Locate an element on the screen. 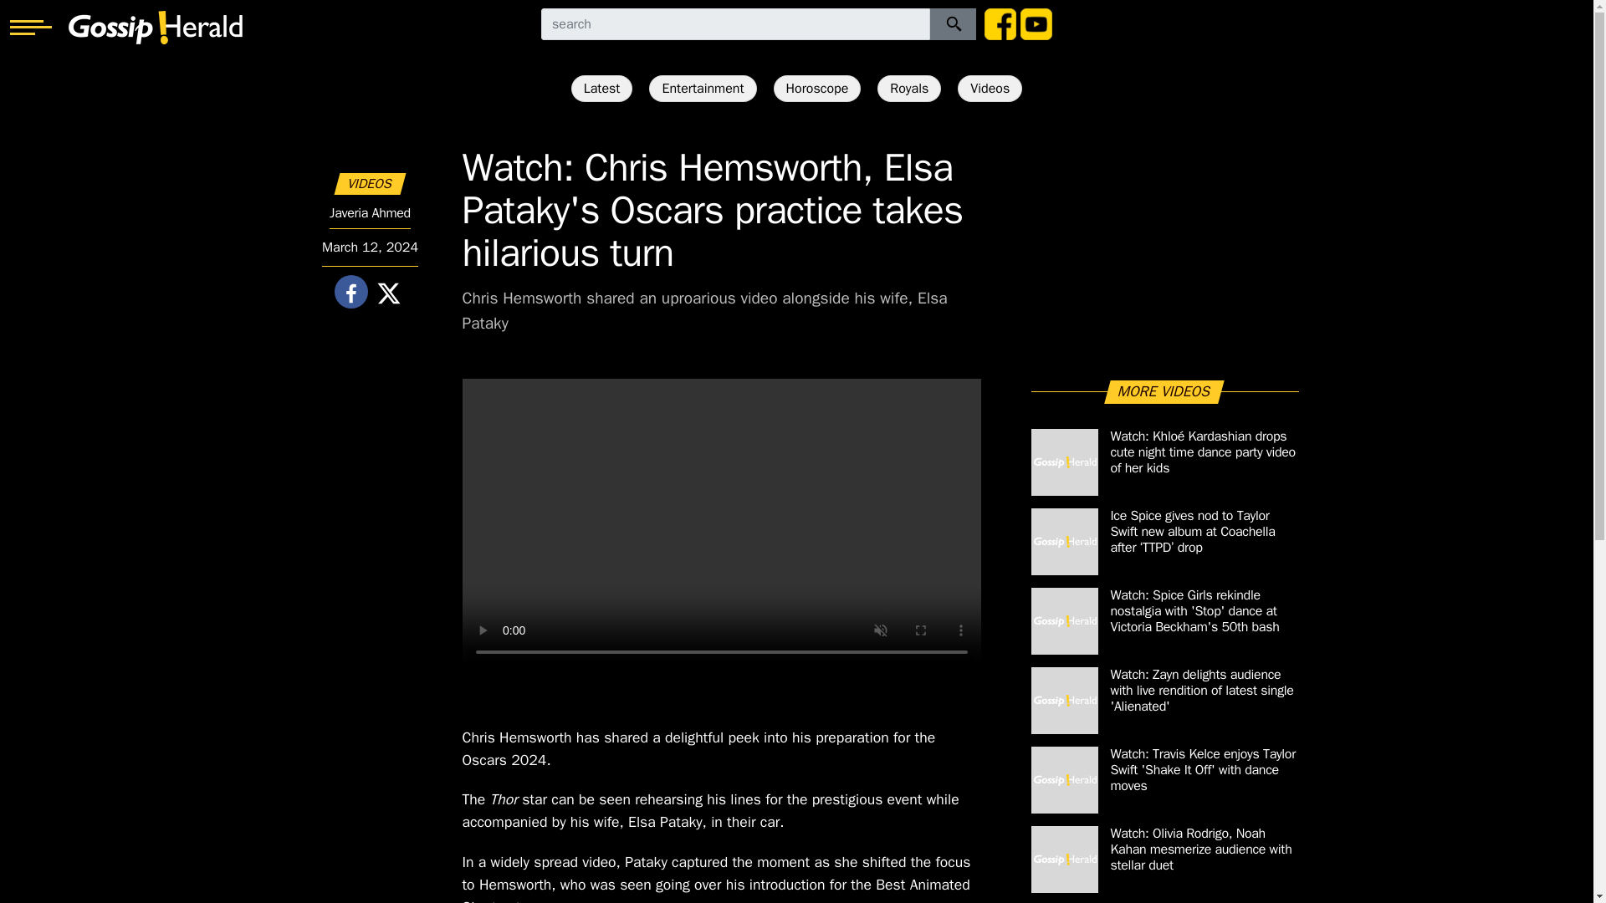 This screenshot has height=903, width=1606. Latest News is located at coordinates (602, 89).